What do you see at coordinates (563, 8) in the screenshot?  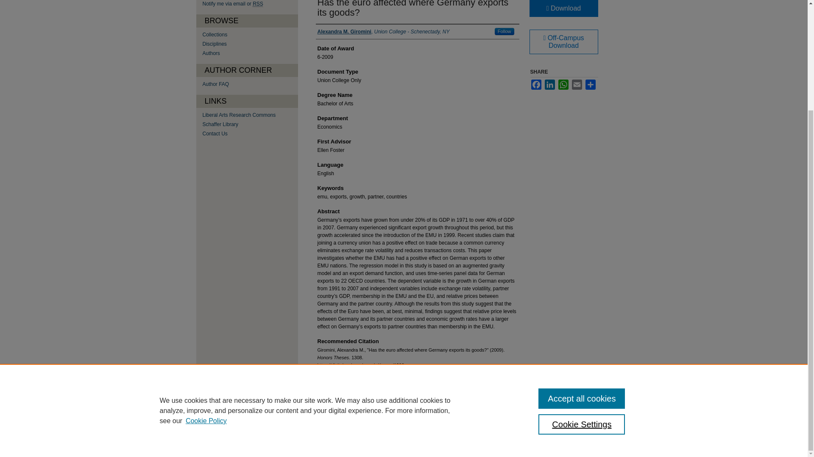 I see `Download` at bounding box center [563, 8].